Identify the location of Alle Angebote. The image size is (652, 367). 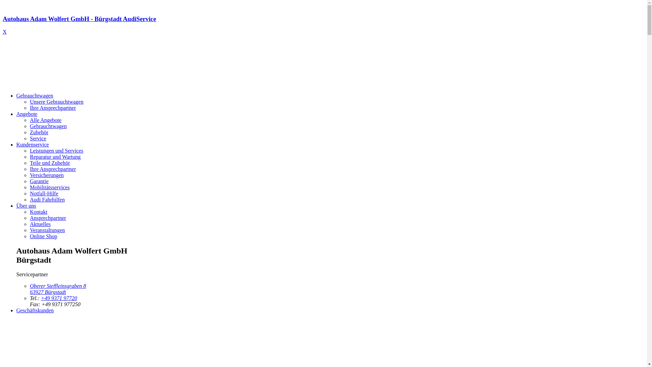
(46, 120).